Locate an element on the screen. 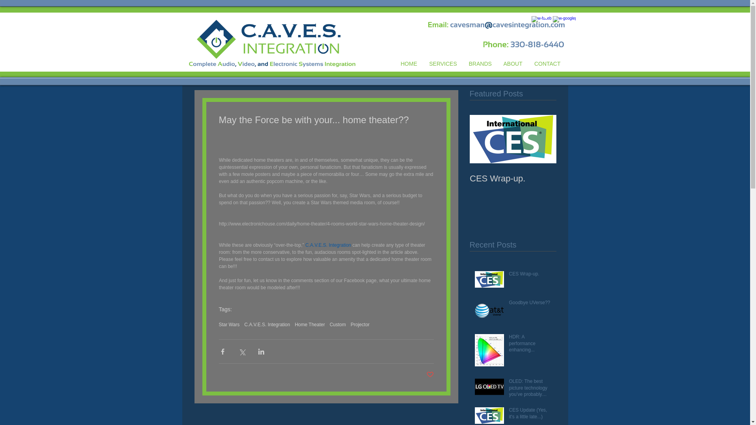  Untitled-1.gif is located at coordinates (263, 42).